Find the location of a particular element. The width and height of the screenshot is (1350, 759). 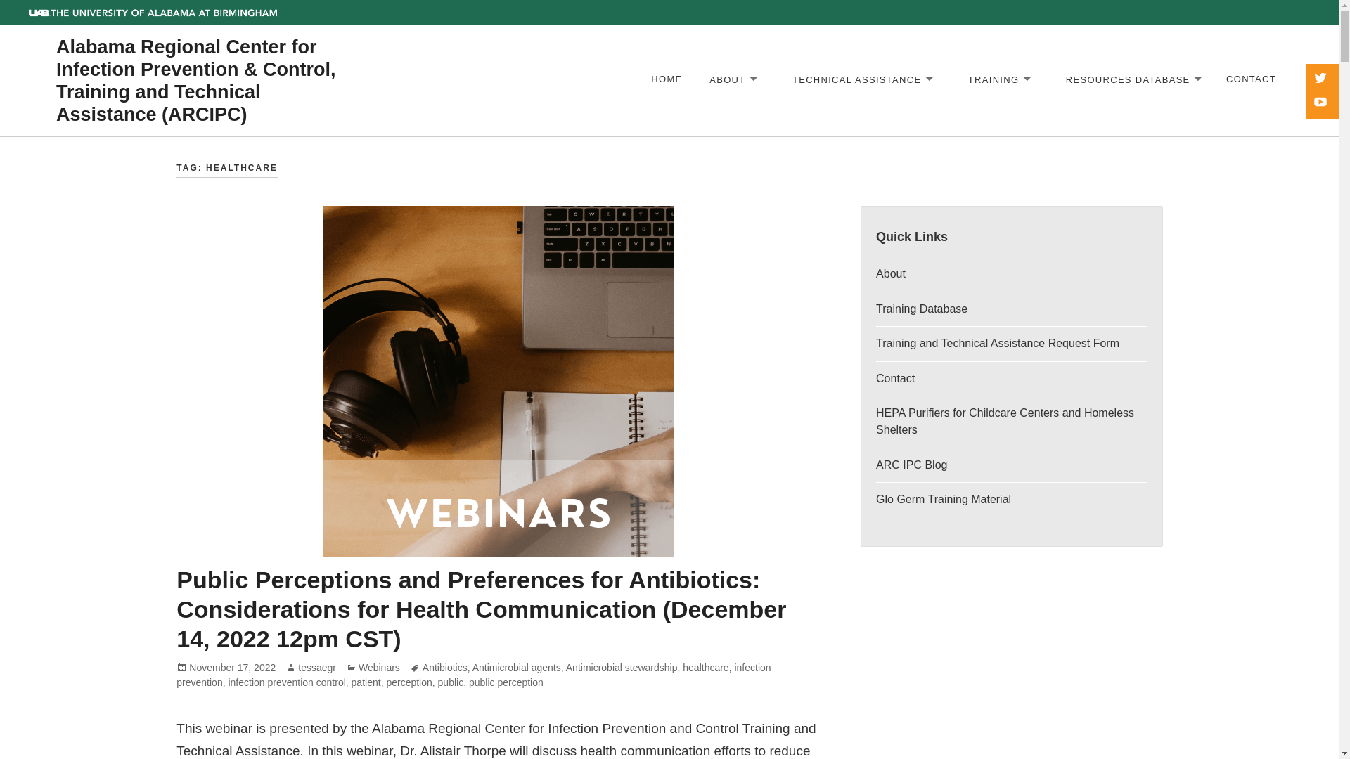

ABOUT is located at coordinates (732, 80).